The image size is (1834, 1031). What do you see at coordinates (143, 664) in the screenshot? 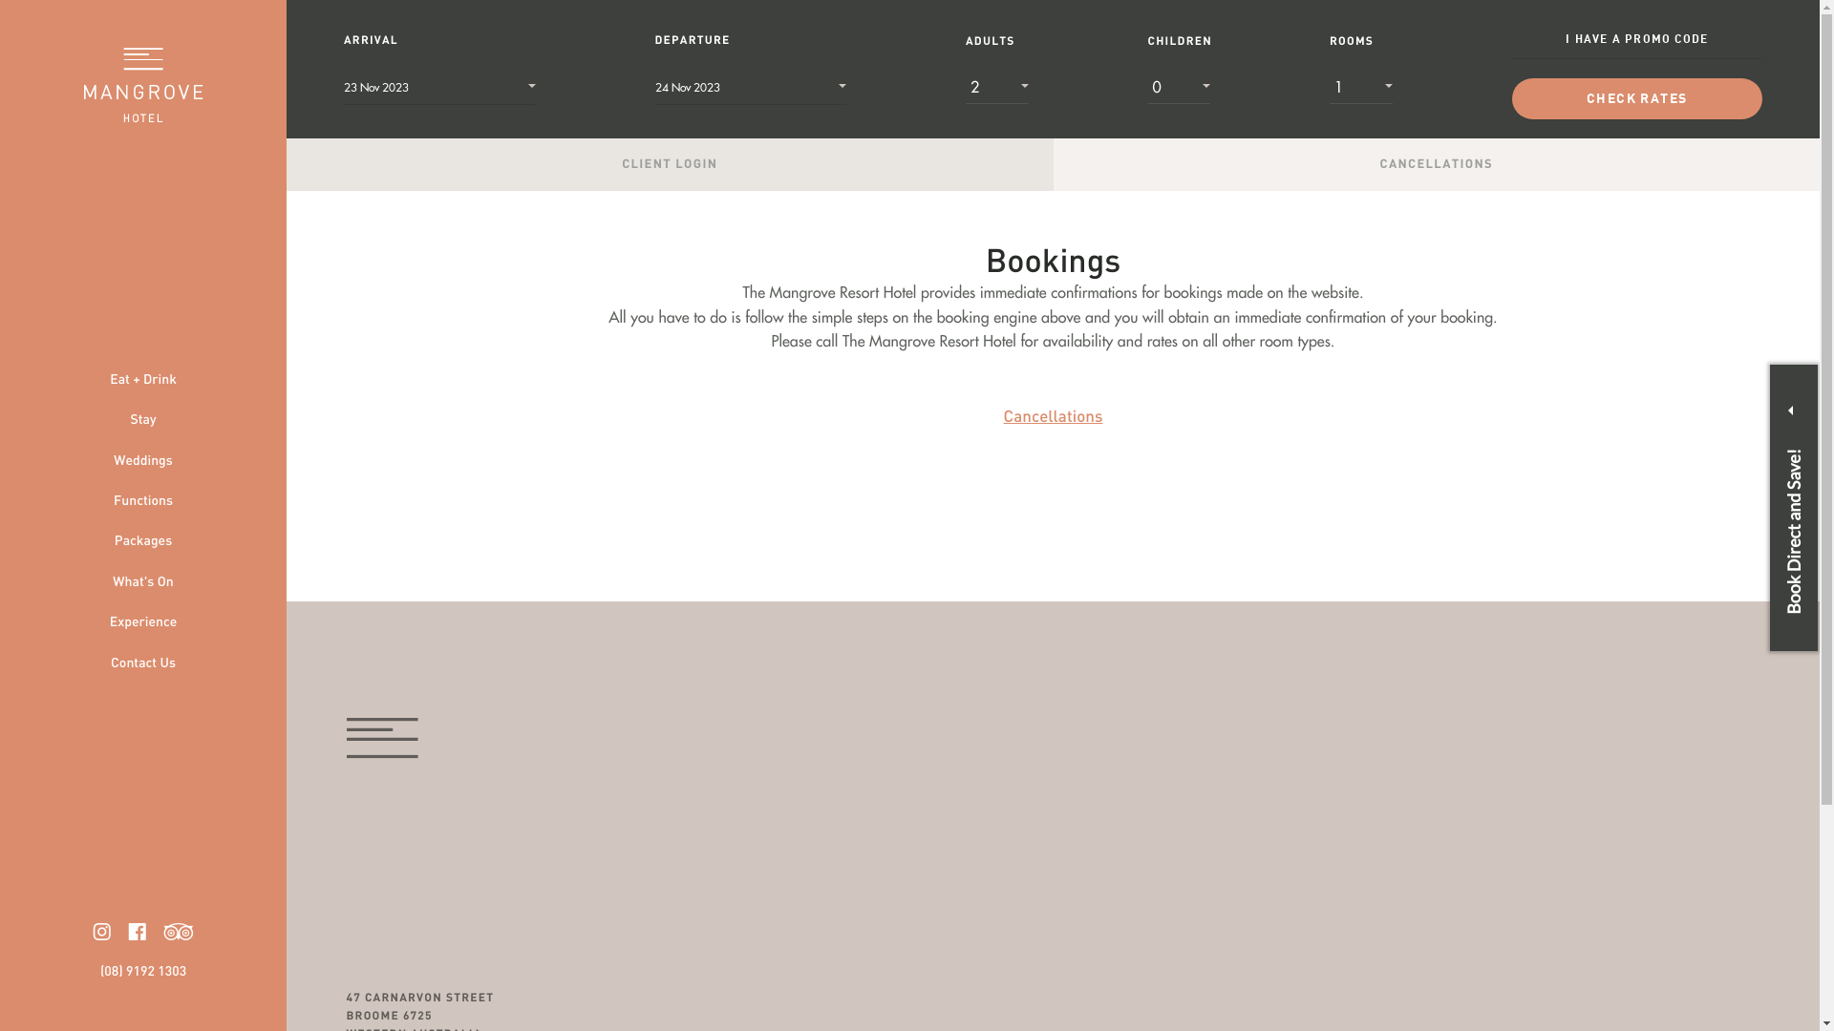
I see `Contact Us` at bounding box center [143, 664].